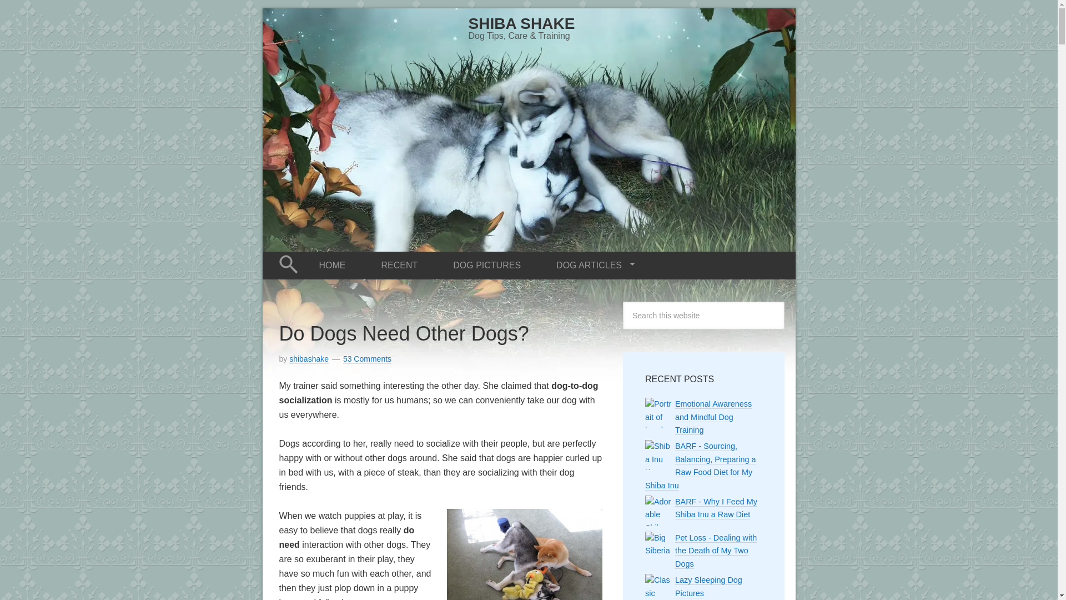 This screenshot has height=600, width=1066. What do you see at coordinates (367, 359) in the screenshot?
I see `53 Comments` at bounding box center [367, 359].